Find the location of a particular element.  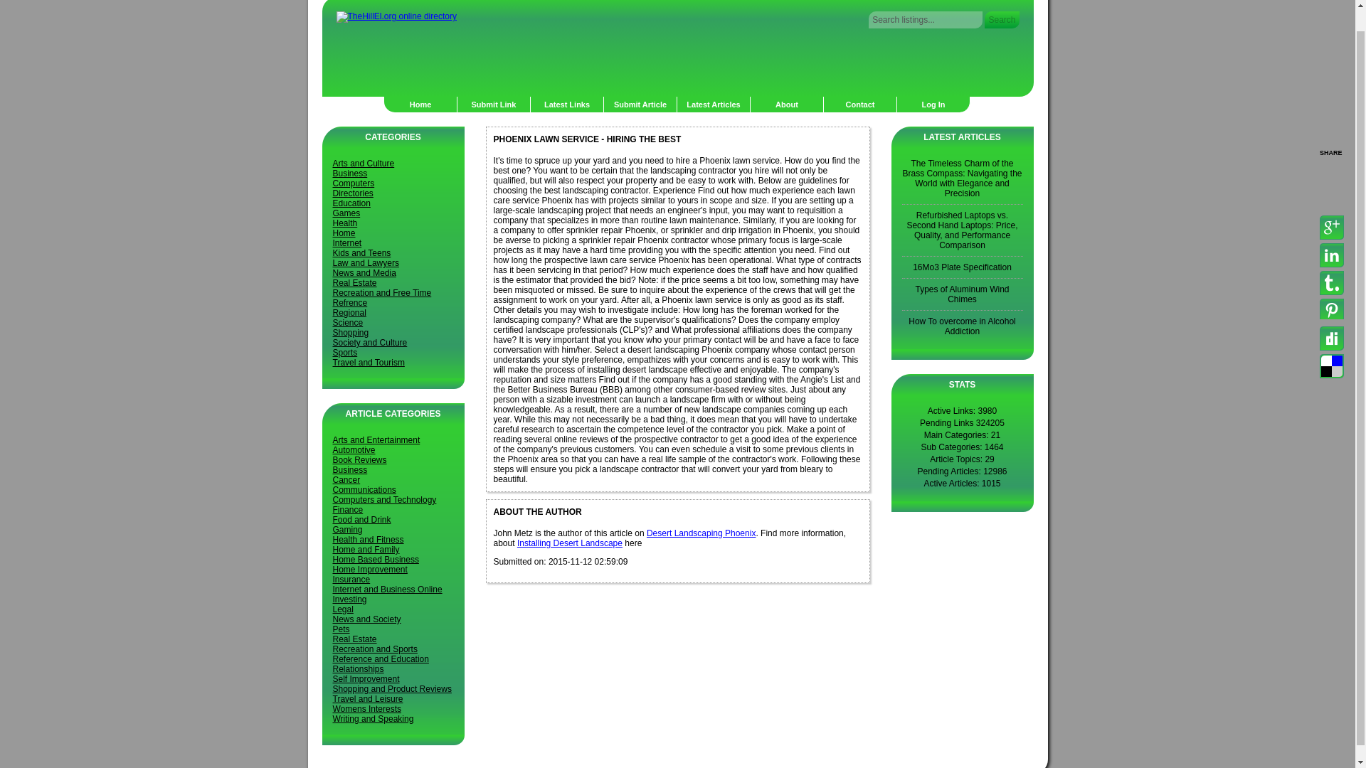

Search is located at coordinates (1002, 20).